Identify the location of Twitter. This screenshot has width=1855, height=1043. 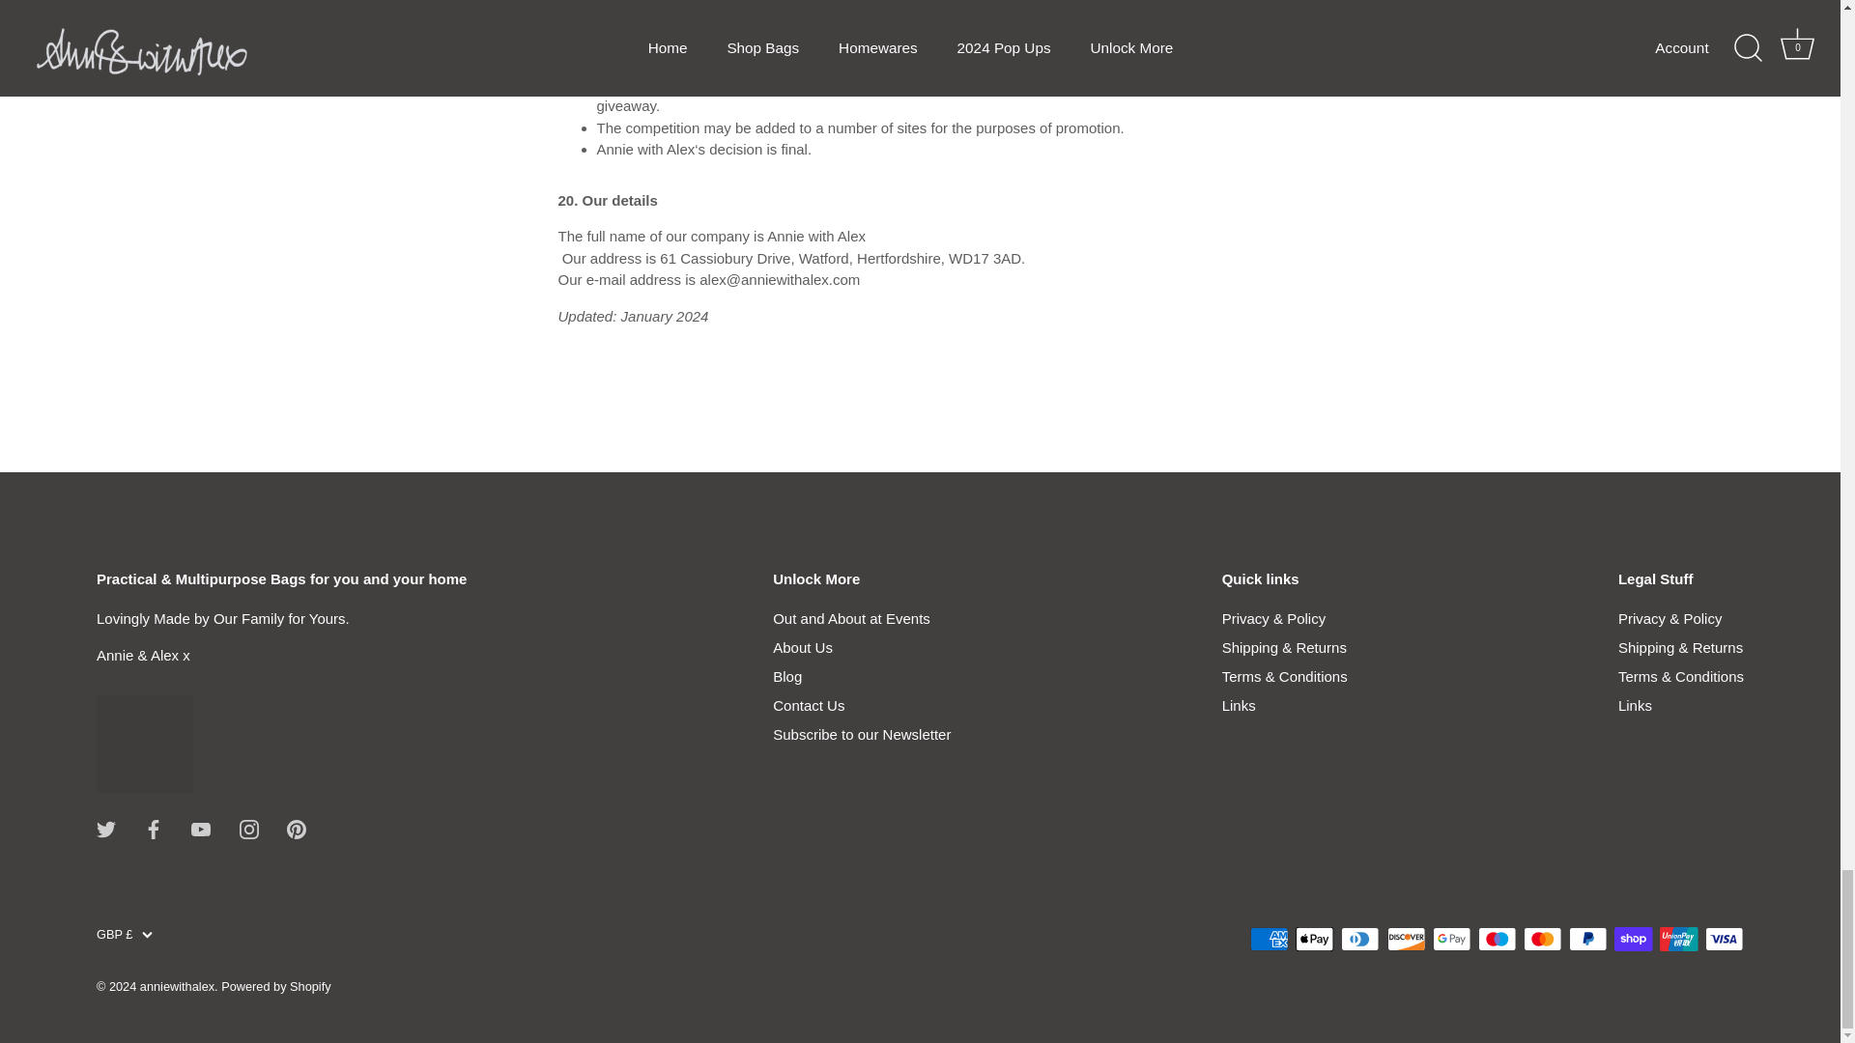
(105, 829).